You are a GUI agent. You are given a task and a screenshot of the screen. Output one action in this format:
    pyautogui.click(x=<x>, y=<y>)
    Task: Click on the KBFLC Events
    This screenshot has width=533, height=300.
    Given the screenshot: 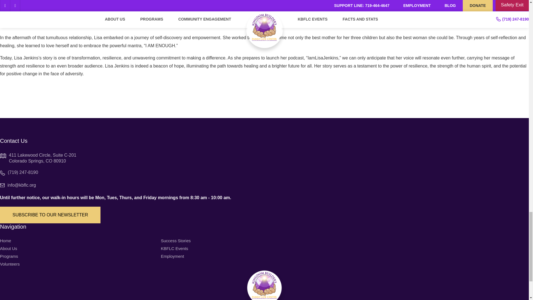 What is the action you would take?
    pyautogui.click(x=174, y=248)
    